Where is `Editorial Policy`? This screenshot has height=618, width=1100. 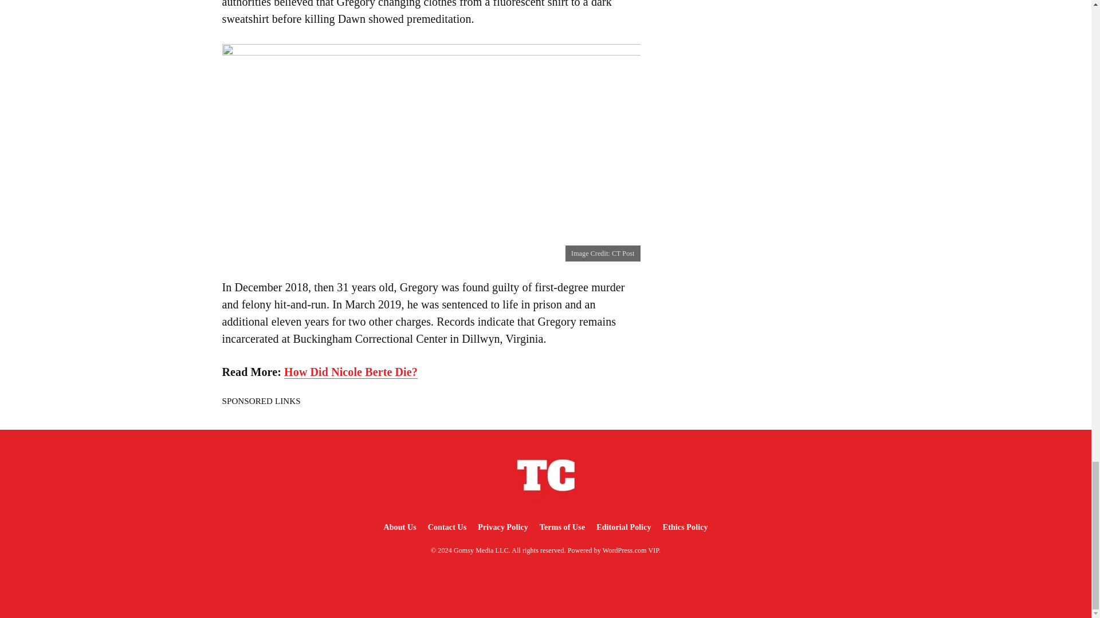
Editorial Policy is located at coordinates (623, 526).